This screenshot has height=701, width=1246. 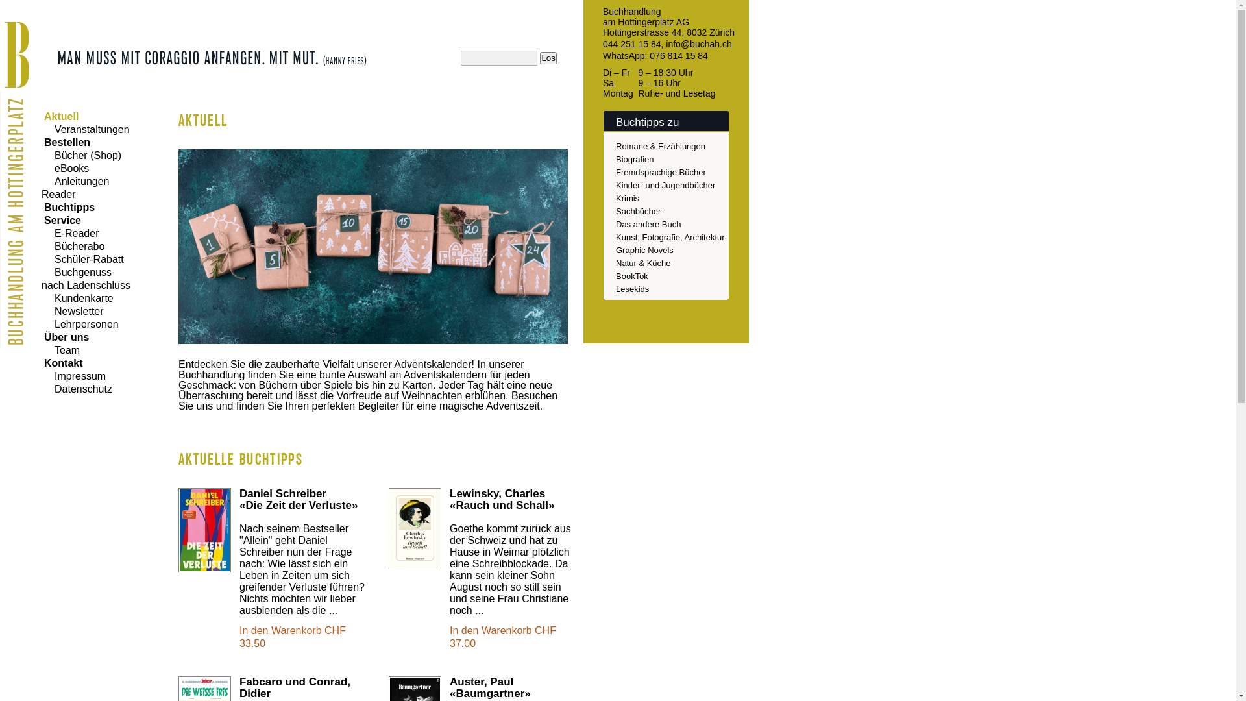 What do you see at coordinates (68, 208) in the screenshot?
I see `Buchtipps` at bounding box center [68, 208].